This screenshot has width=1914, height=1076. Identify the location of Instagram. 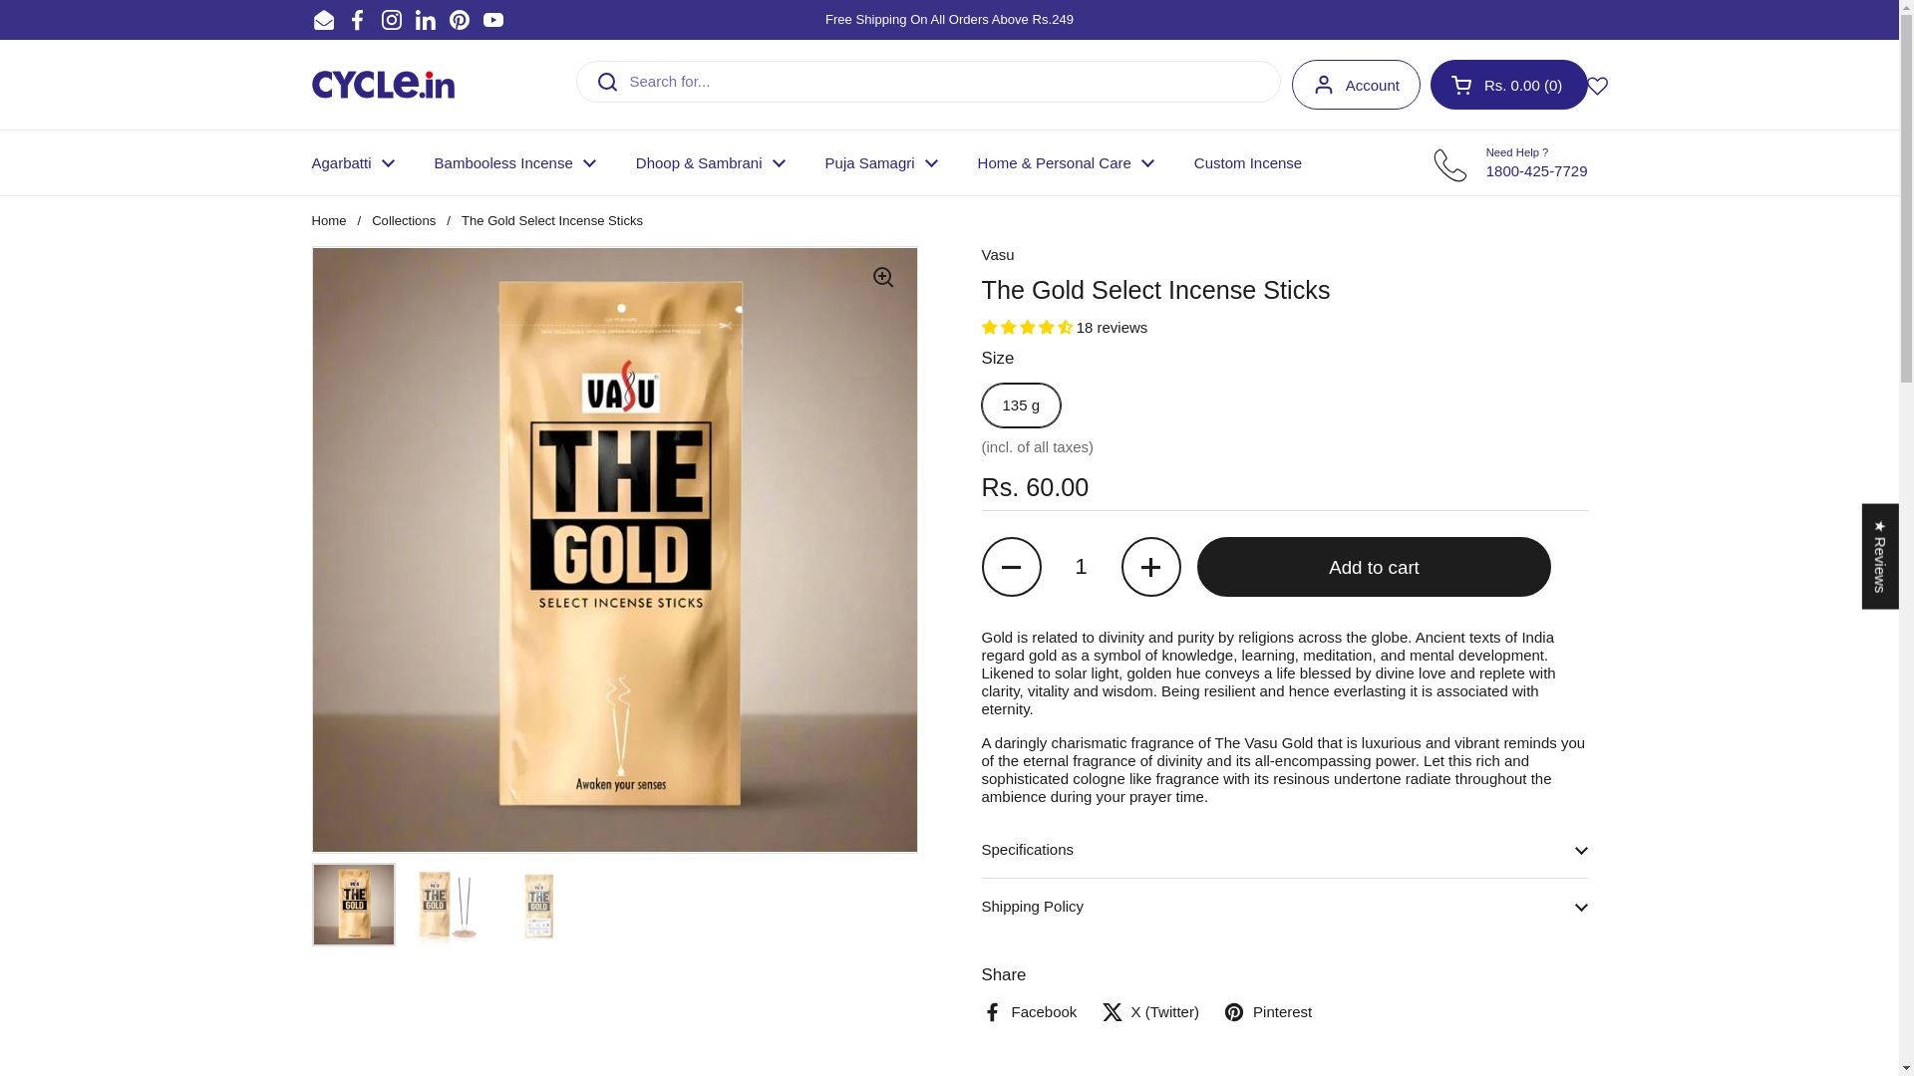
(1509, 85).